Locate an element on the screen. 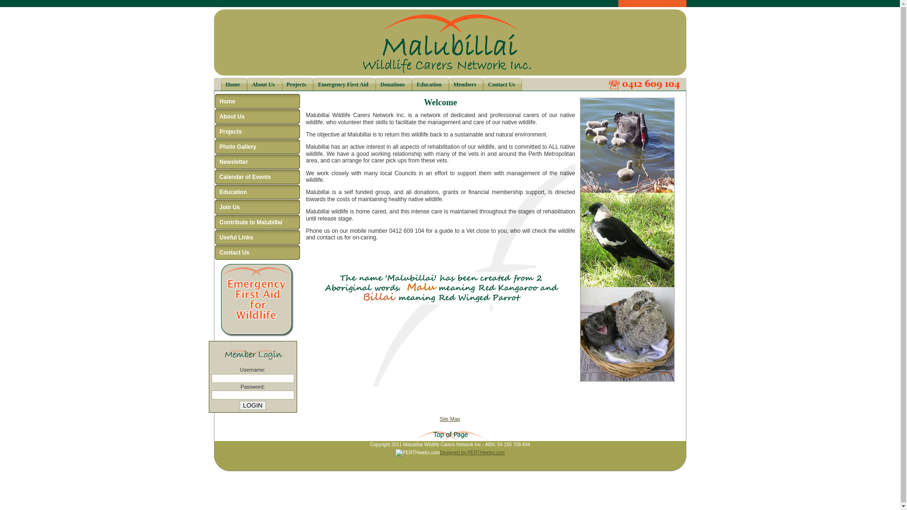 This screenshot has height=510, width=907. Useful Links is located at coordinates (257, 238).